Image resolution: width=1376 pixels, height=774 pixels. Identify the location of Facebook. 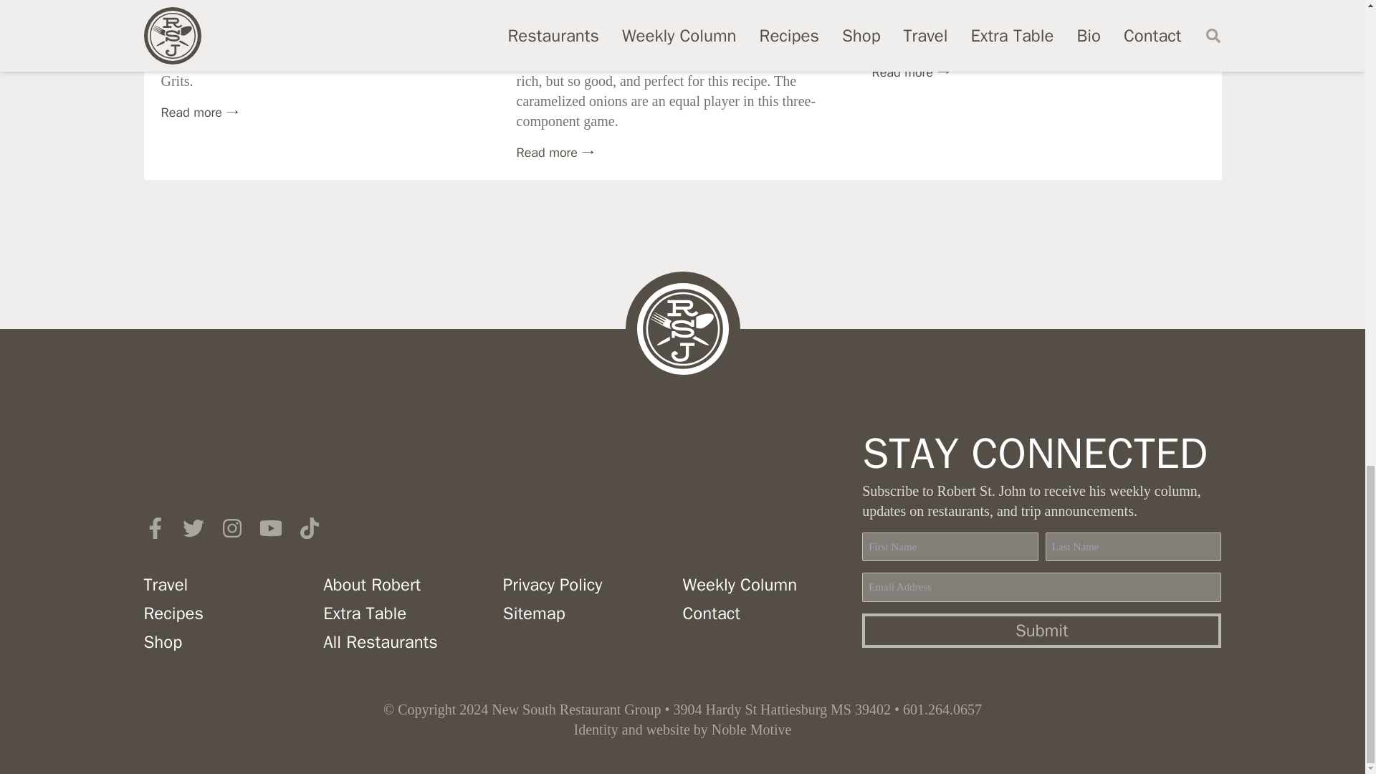
(153, 527).